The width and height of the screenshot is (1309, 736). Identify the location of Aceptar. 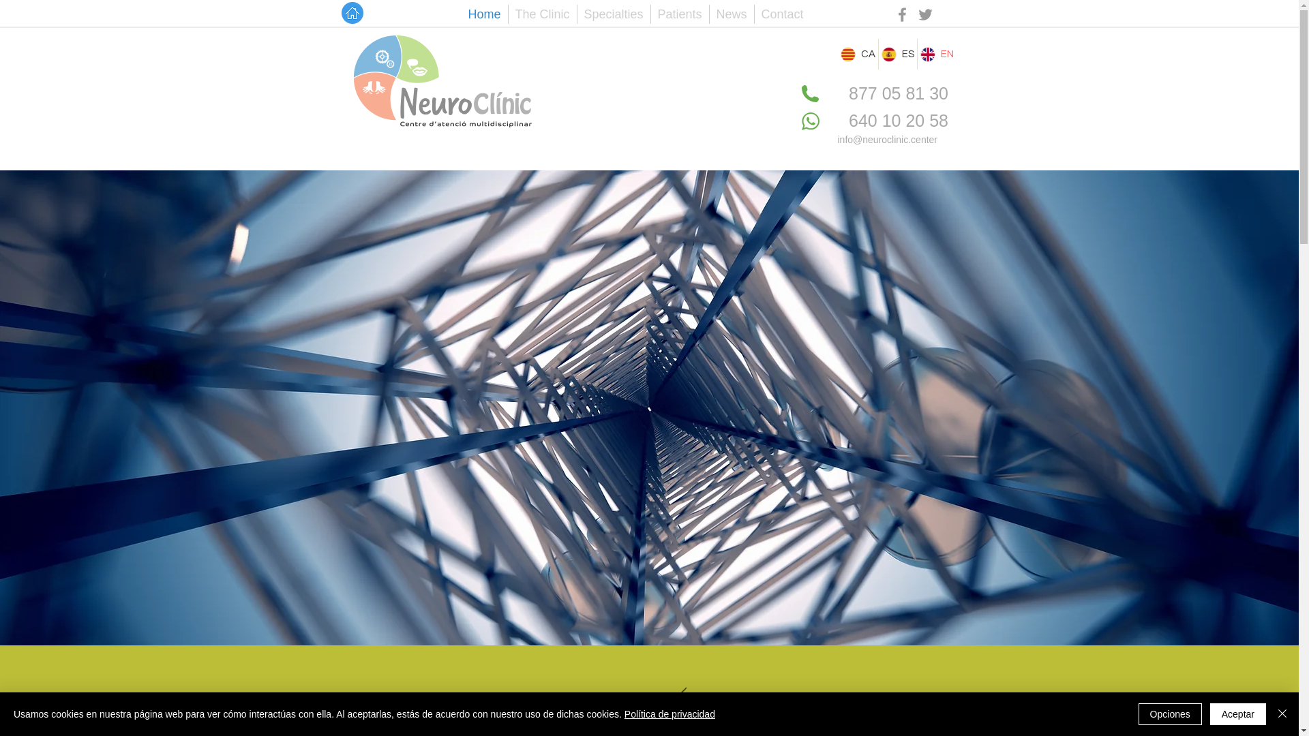
(1238, 714).